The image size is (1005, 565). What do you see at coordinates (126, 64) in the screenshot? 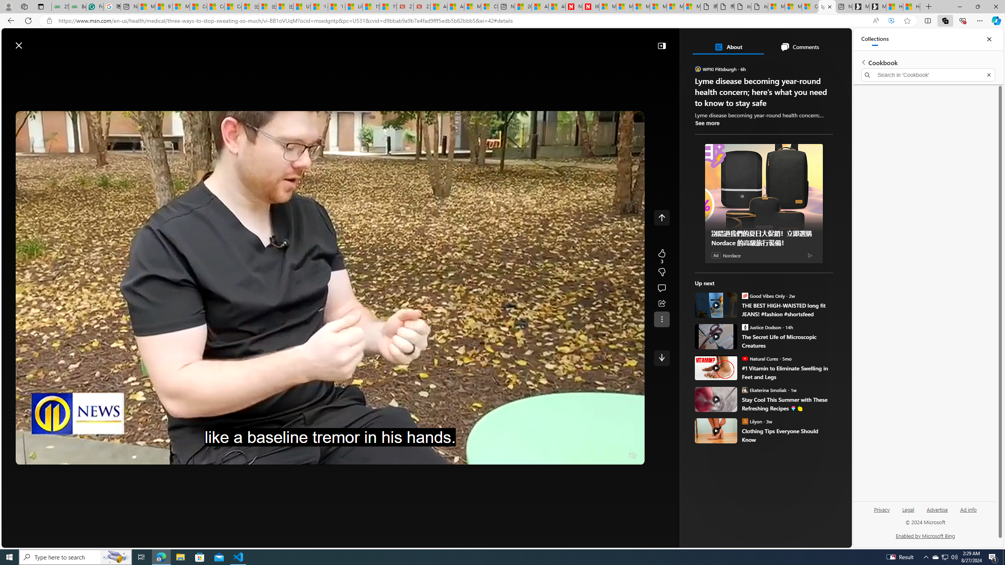
I see `Class: button-glyph` at bounding box center [126, 64].